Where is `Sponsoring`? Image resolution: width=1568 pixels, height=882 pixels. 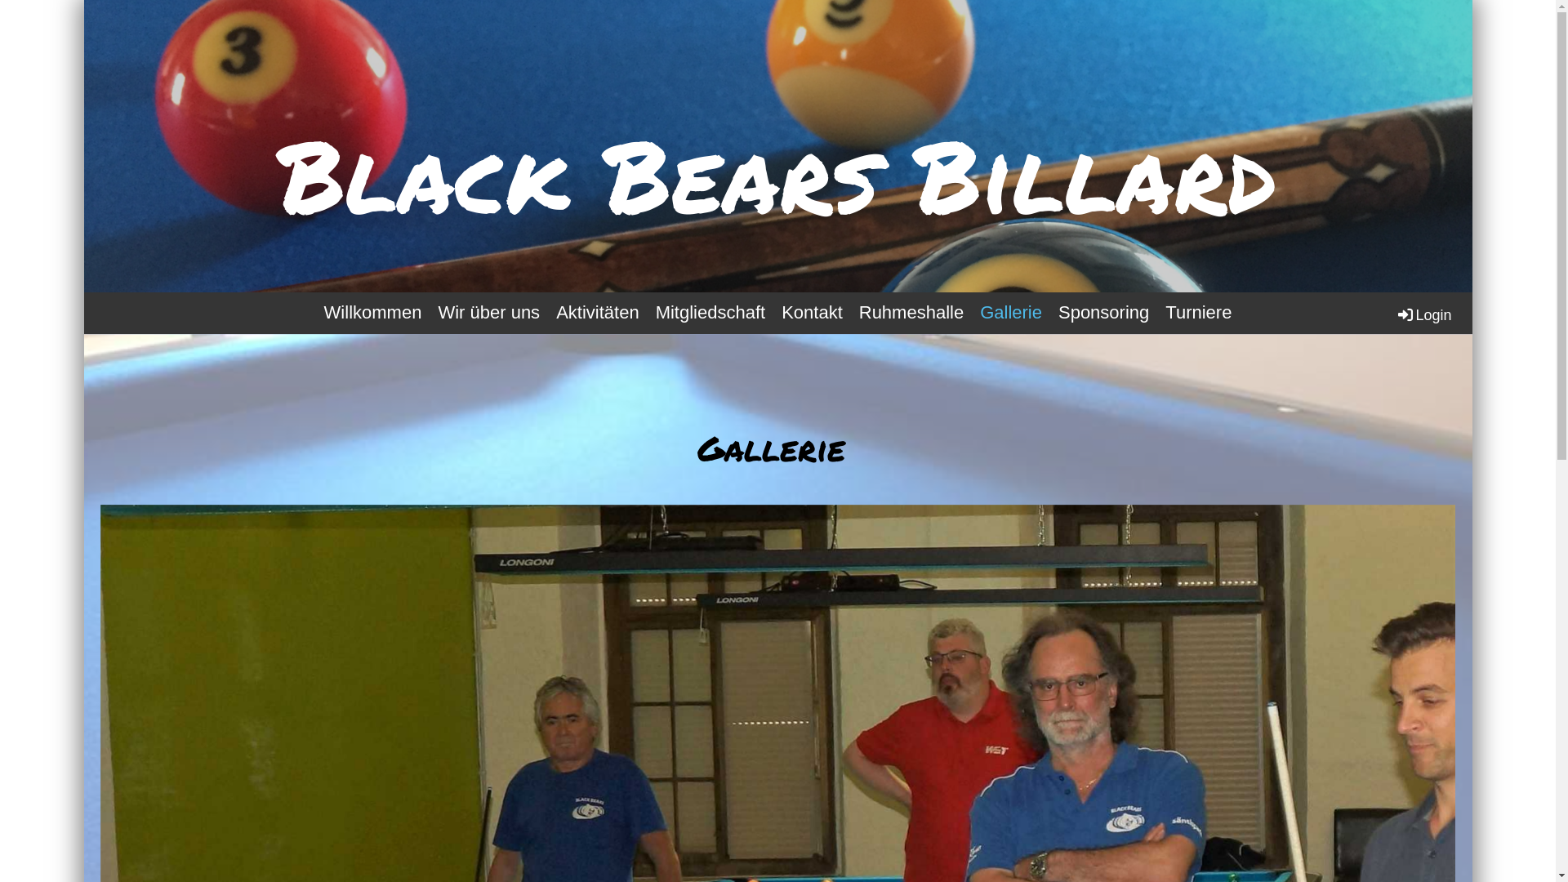
Sponsoring is located at coordinates (1104, 314).